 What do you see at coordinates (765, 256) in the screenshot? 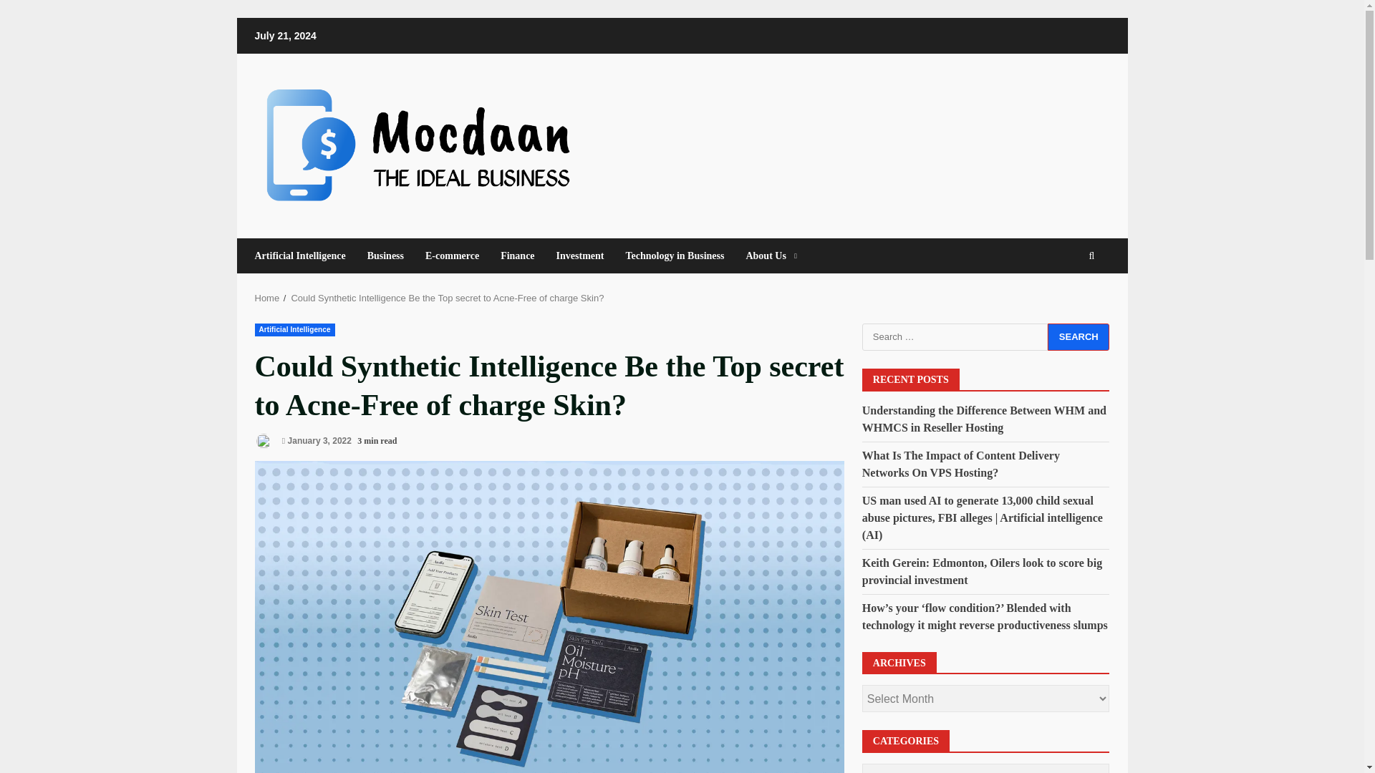
I see `About Us` at bounding box center [765, 256].